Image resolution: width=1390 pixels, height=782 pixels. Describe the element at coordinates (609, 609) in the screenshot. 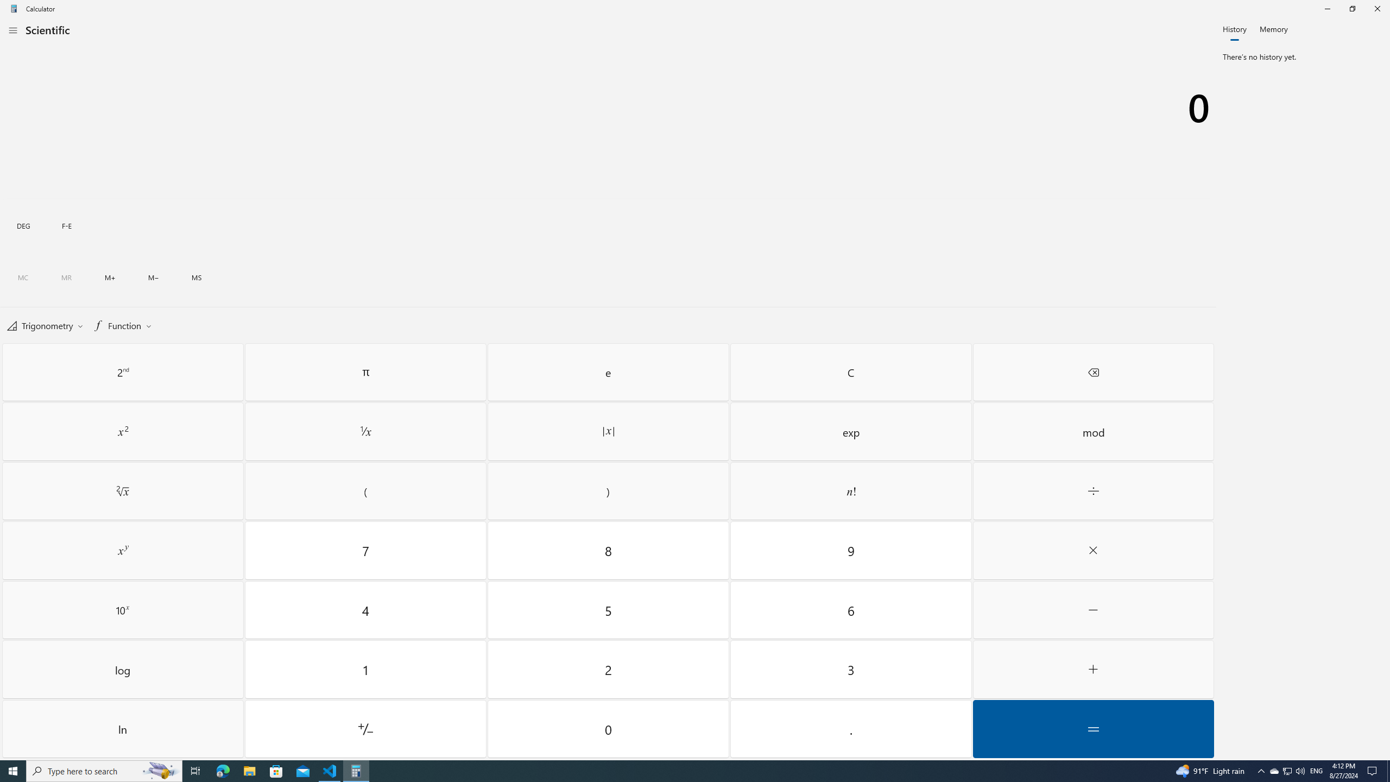

I see `Five` at that location.